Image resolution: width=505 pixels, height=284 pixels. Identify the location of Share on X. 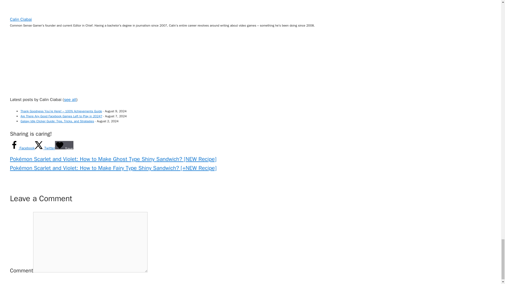
(45, 148).